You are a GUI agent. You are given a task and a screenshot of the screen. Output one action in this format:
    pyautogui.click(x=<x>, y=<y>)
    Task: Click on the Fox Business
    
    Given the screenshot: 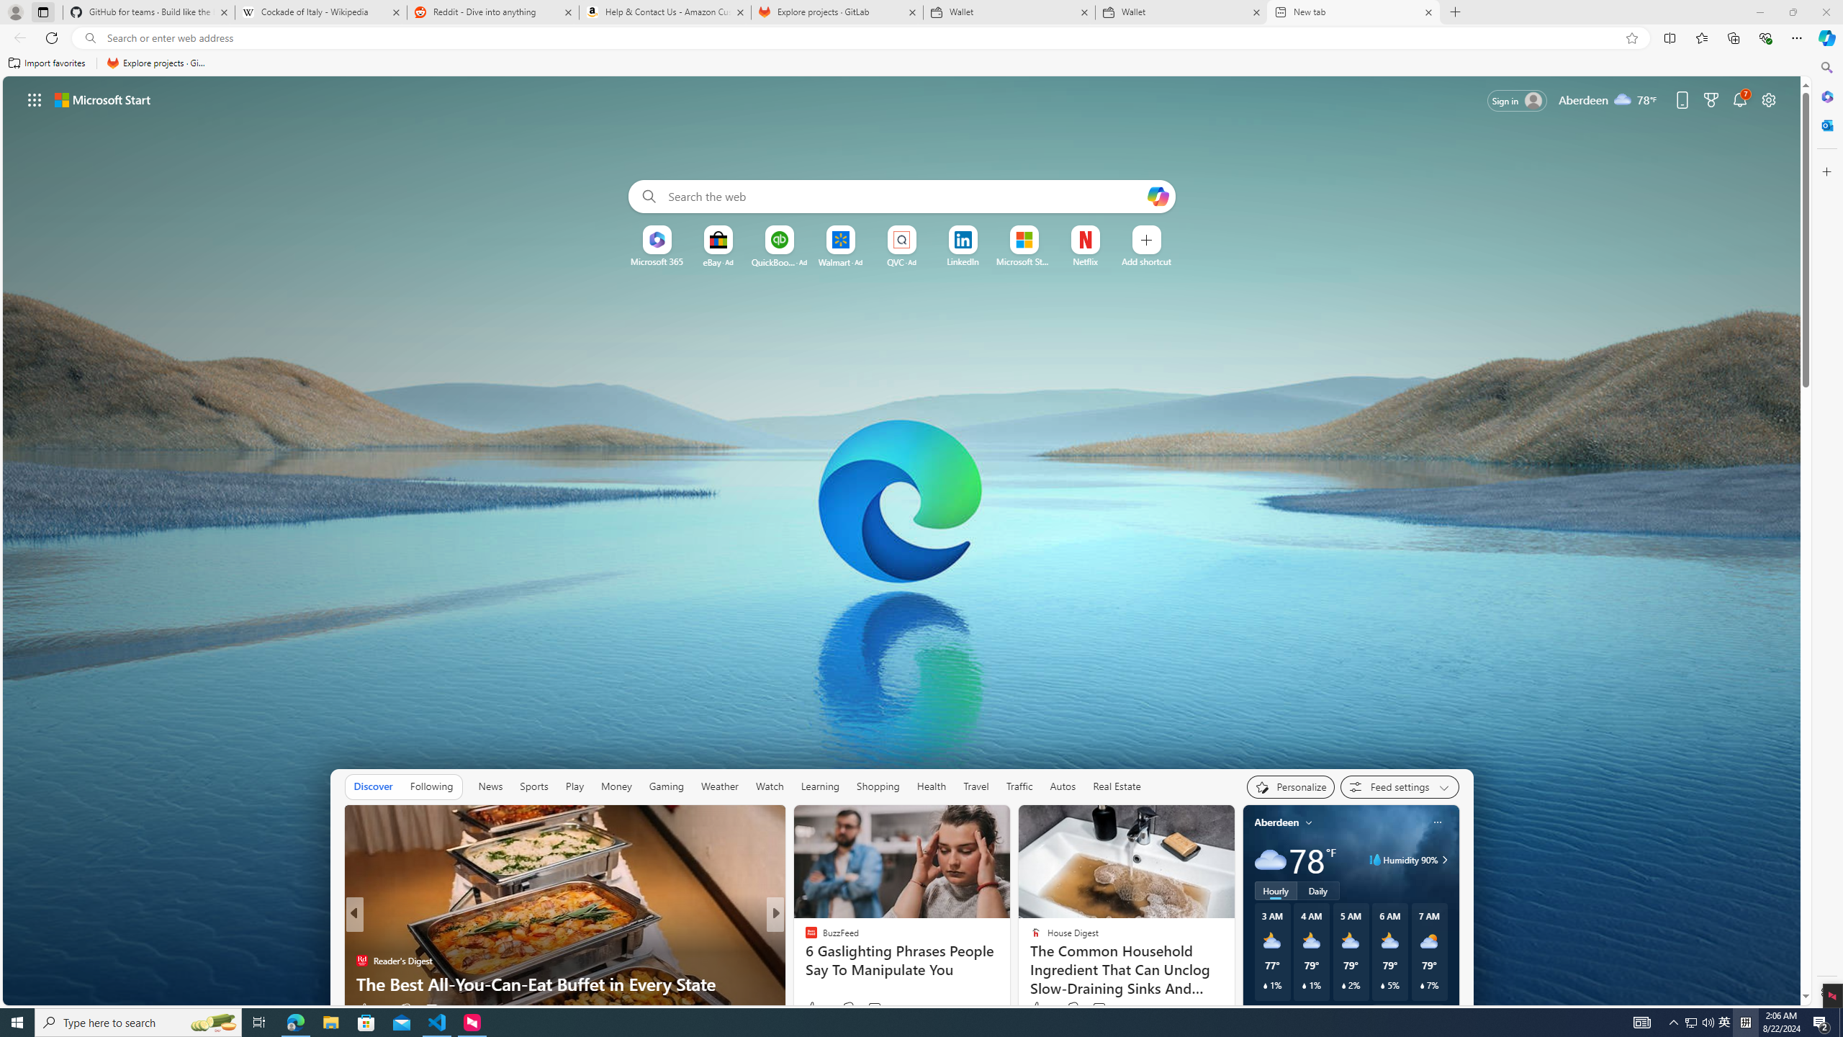 What is the action you would take?
    pyautogui.click(x=805, y=938)
    